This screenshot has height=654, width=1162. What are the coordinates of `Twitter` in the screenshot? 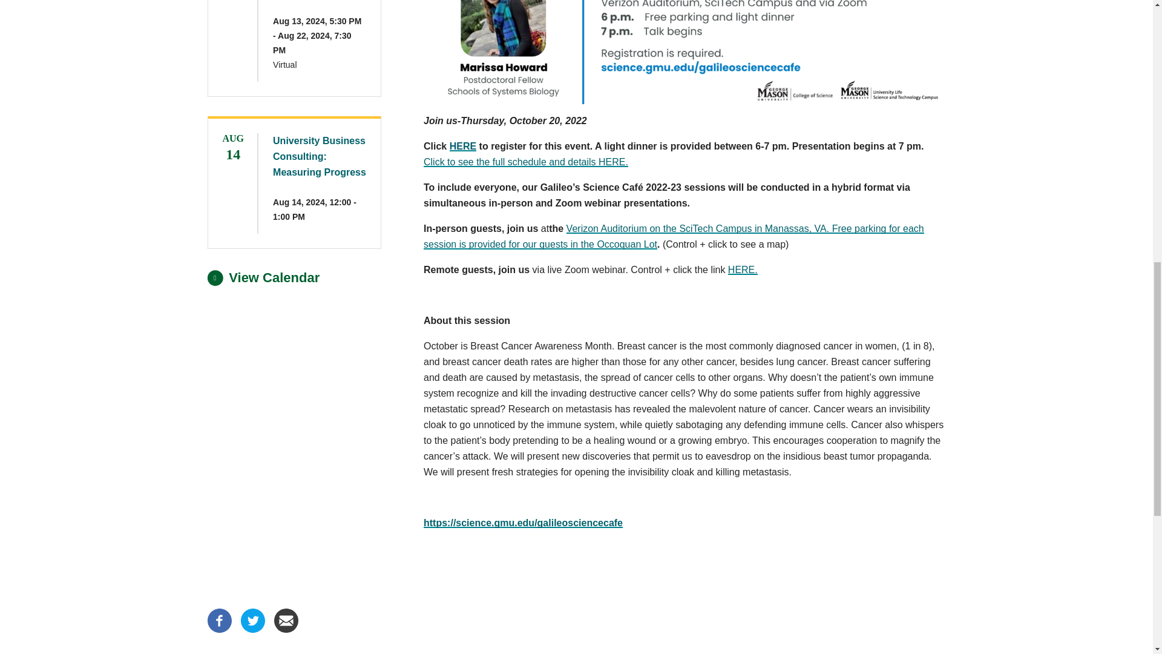 It's located at (252, 629).